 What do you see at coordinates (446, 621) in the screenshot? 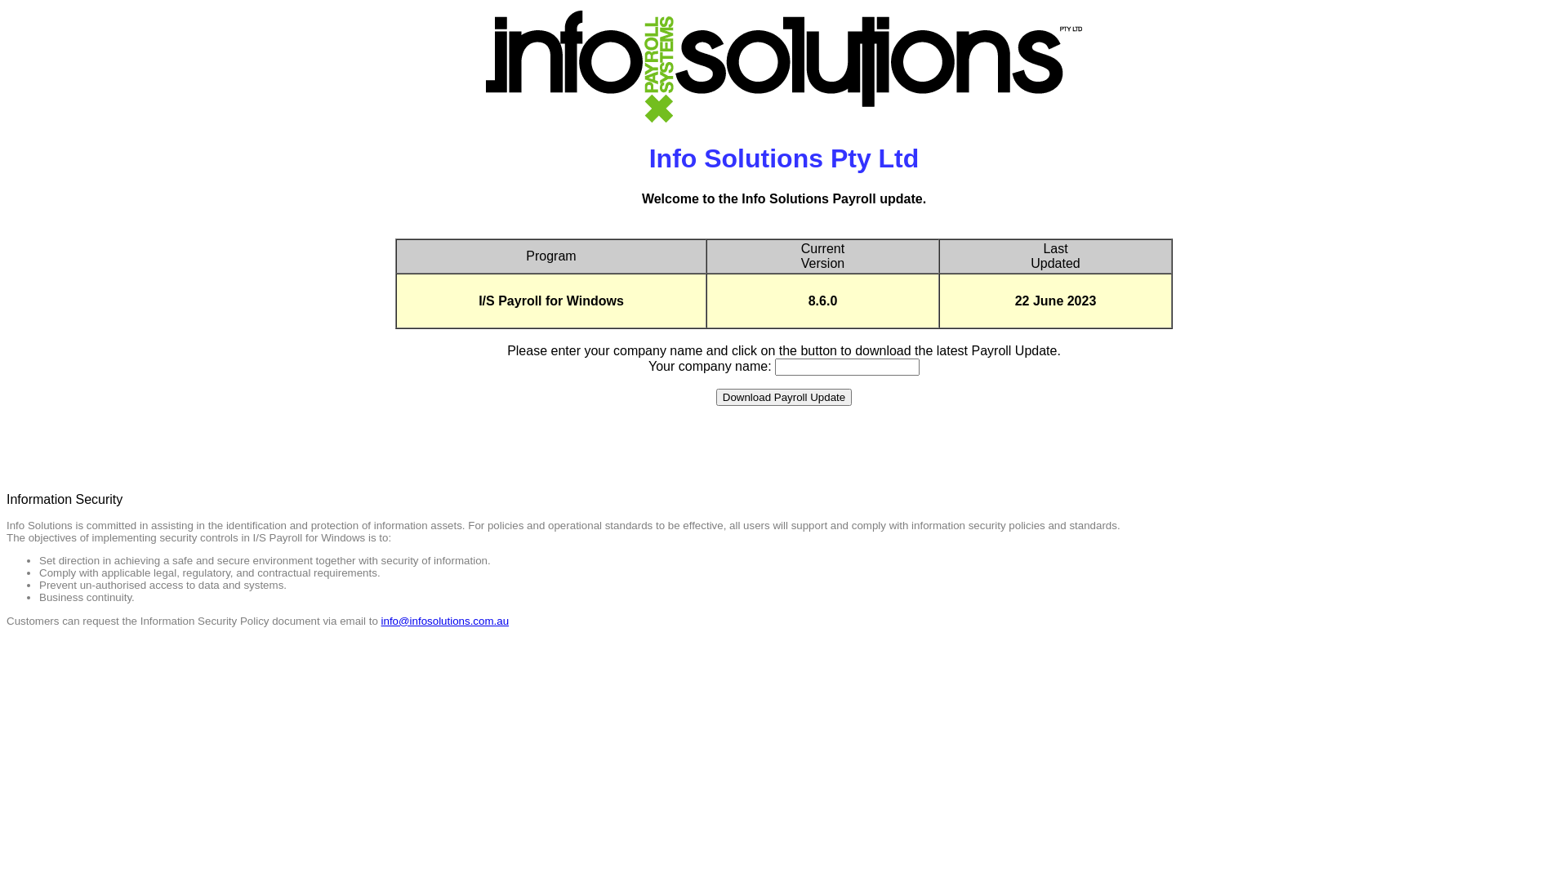
I see `info@infosolutions.com.au` at bounding box center [446, 621].